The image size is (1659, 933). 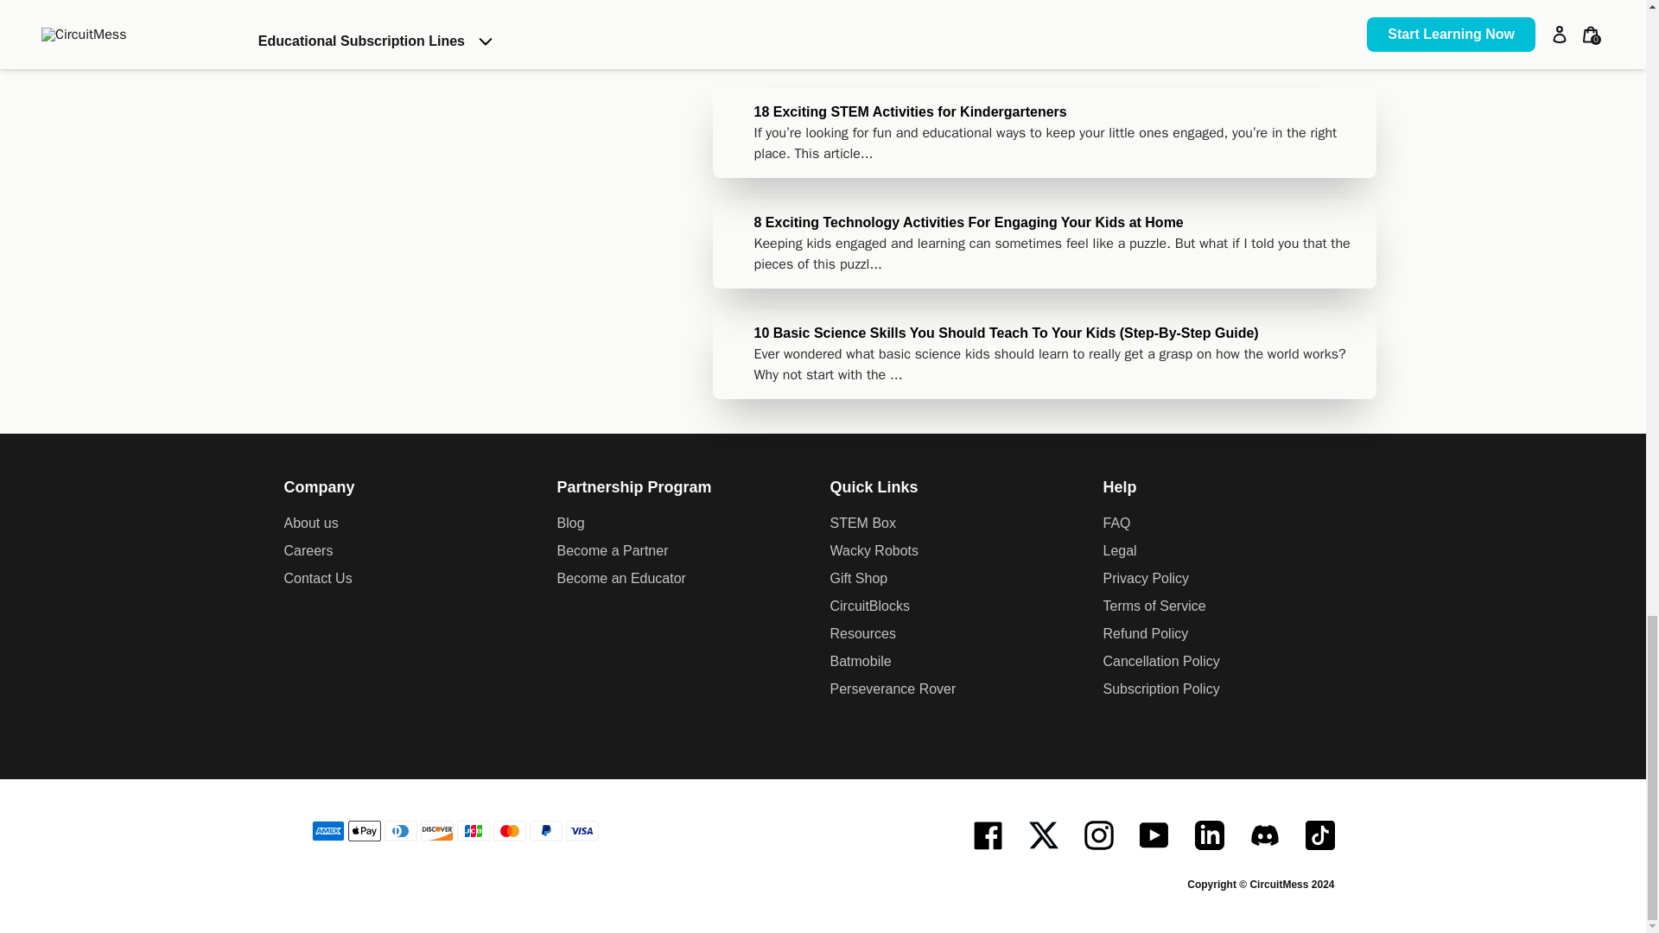 I want to click on Careers, so click(x=413, y=551).